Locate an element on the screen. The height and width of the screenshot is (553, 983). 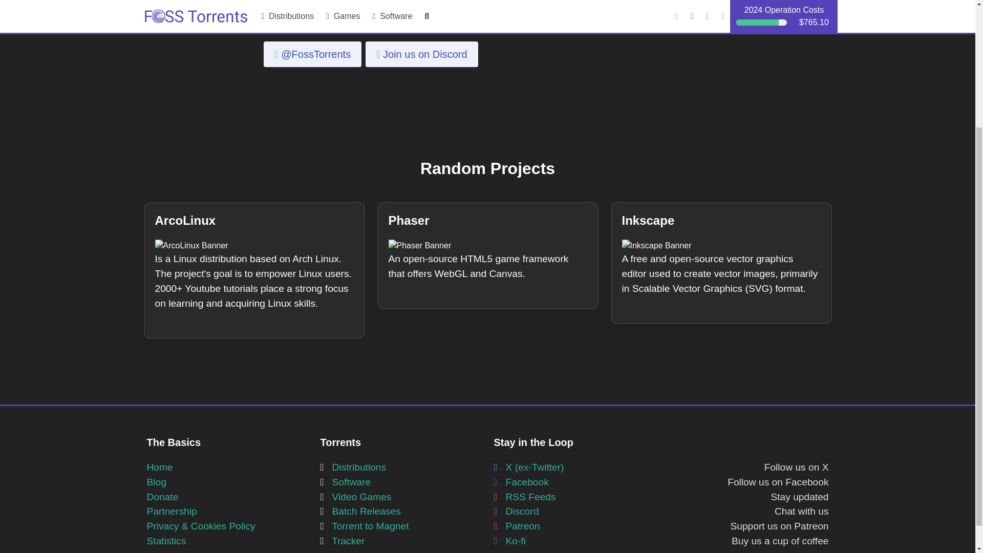
  Distributions is located at coordinates (353, 467).